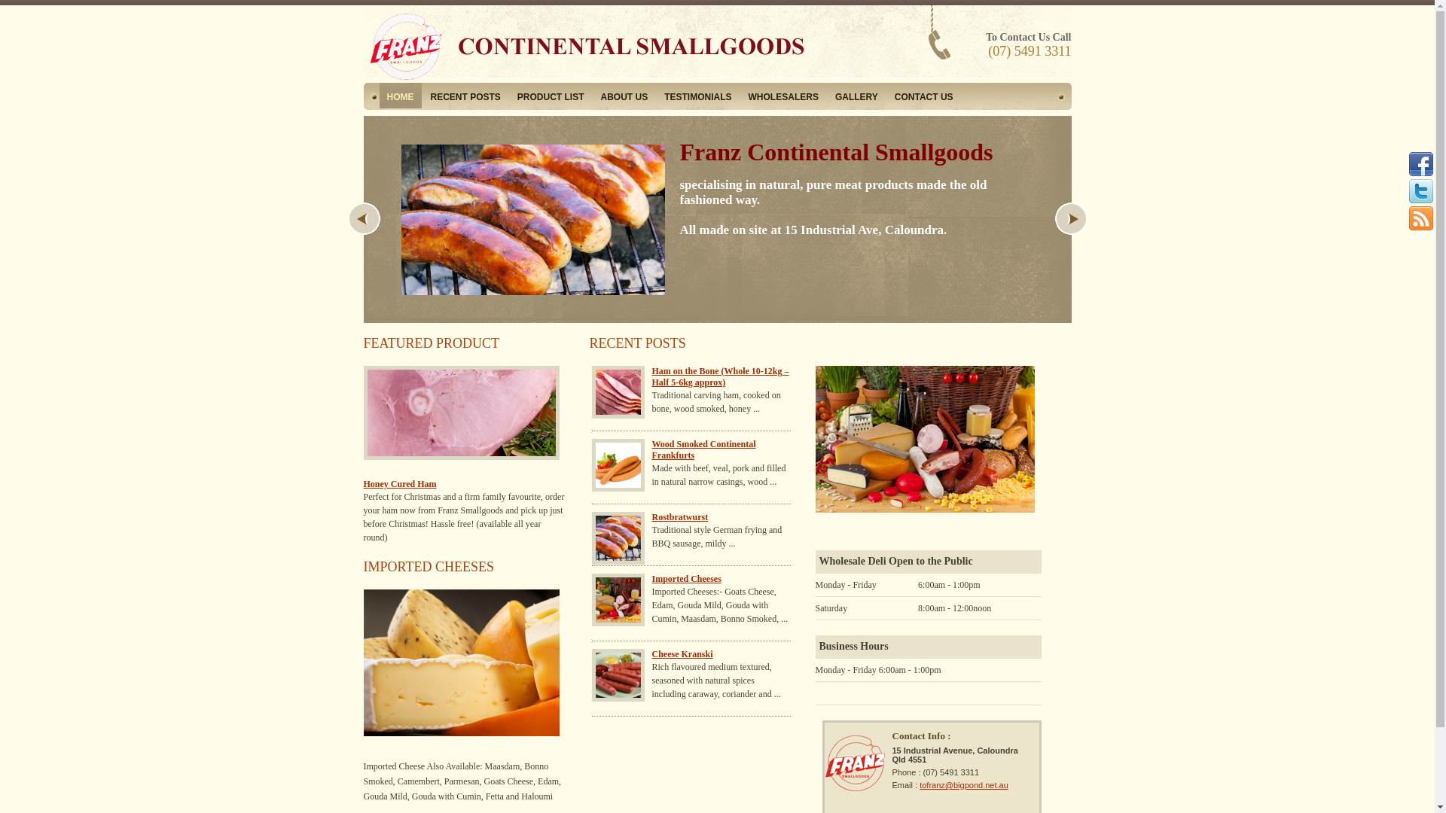 The image size is (1446, 813). I want to click on Wood Smoked Continental Frankfurts, so click(704, 450).